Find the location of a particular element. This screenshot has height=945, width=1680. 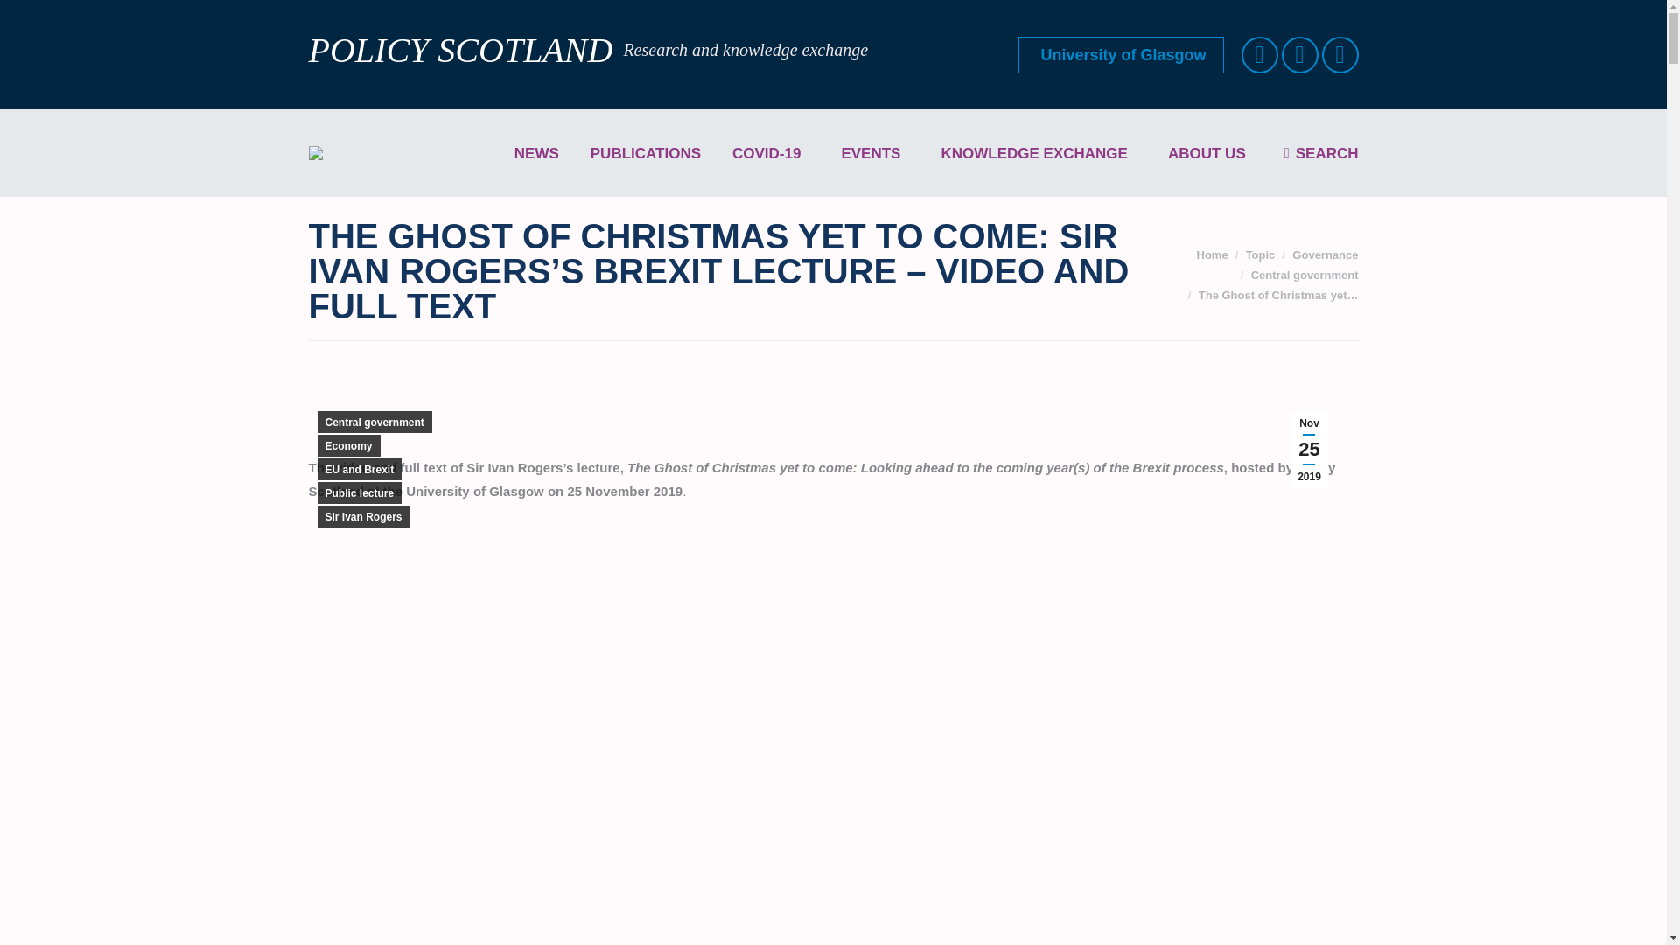

NEWS is located at coordinates (536, 152).